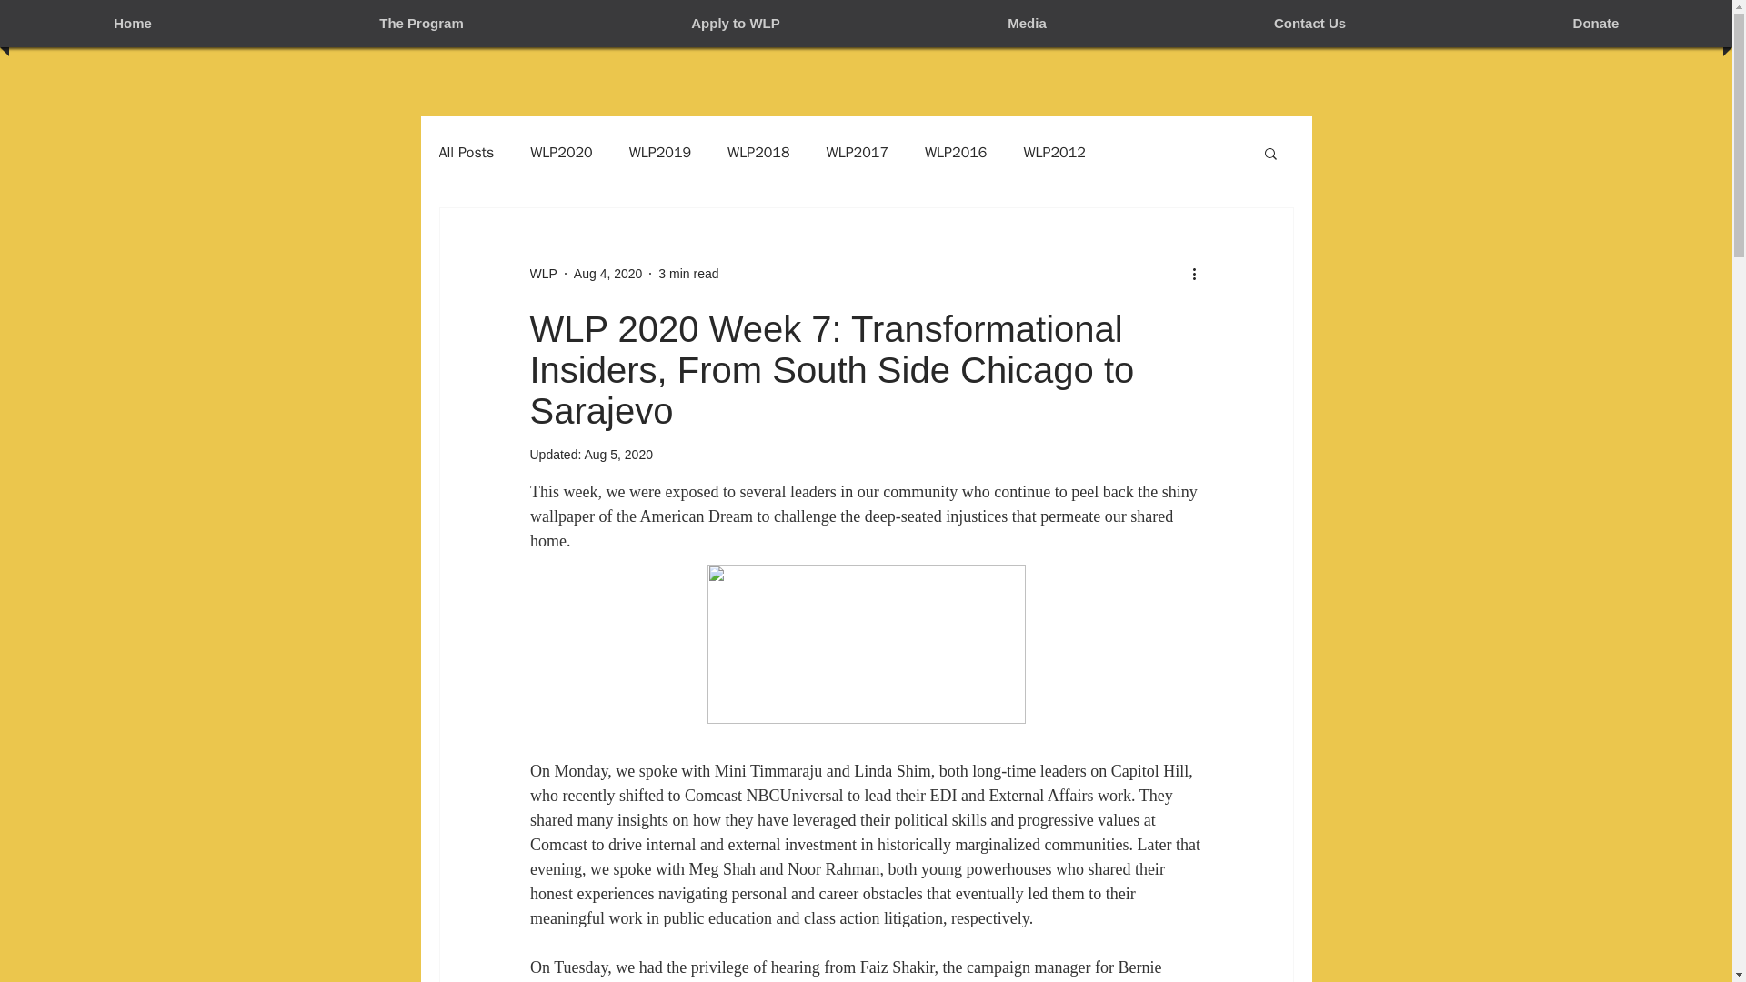 Image resolution: width=1746 pixels, height=982 pixels. I want to click on WLP, so click(542, 273).